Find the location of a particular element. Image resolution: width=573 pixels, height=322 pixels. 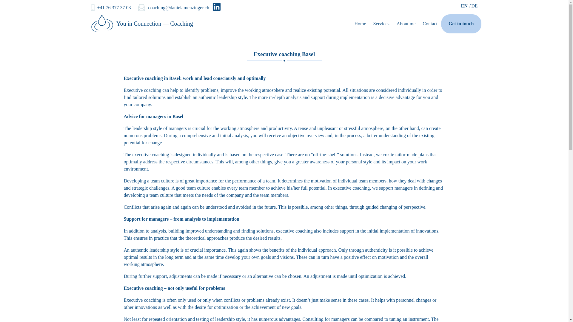

Get in touch is located at coordinates (461, 24).